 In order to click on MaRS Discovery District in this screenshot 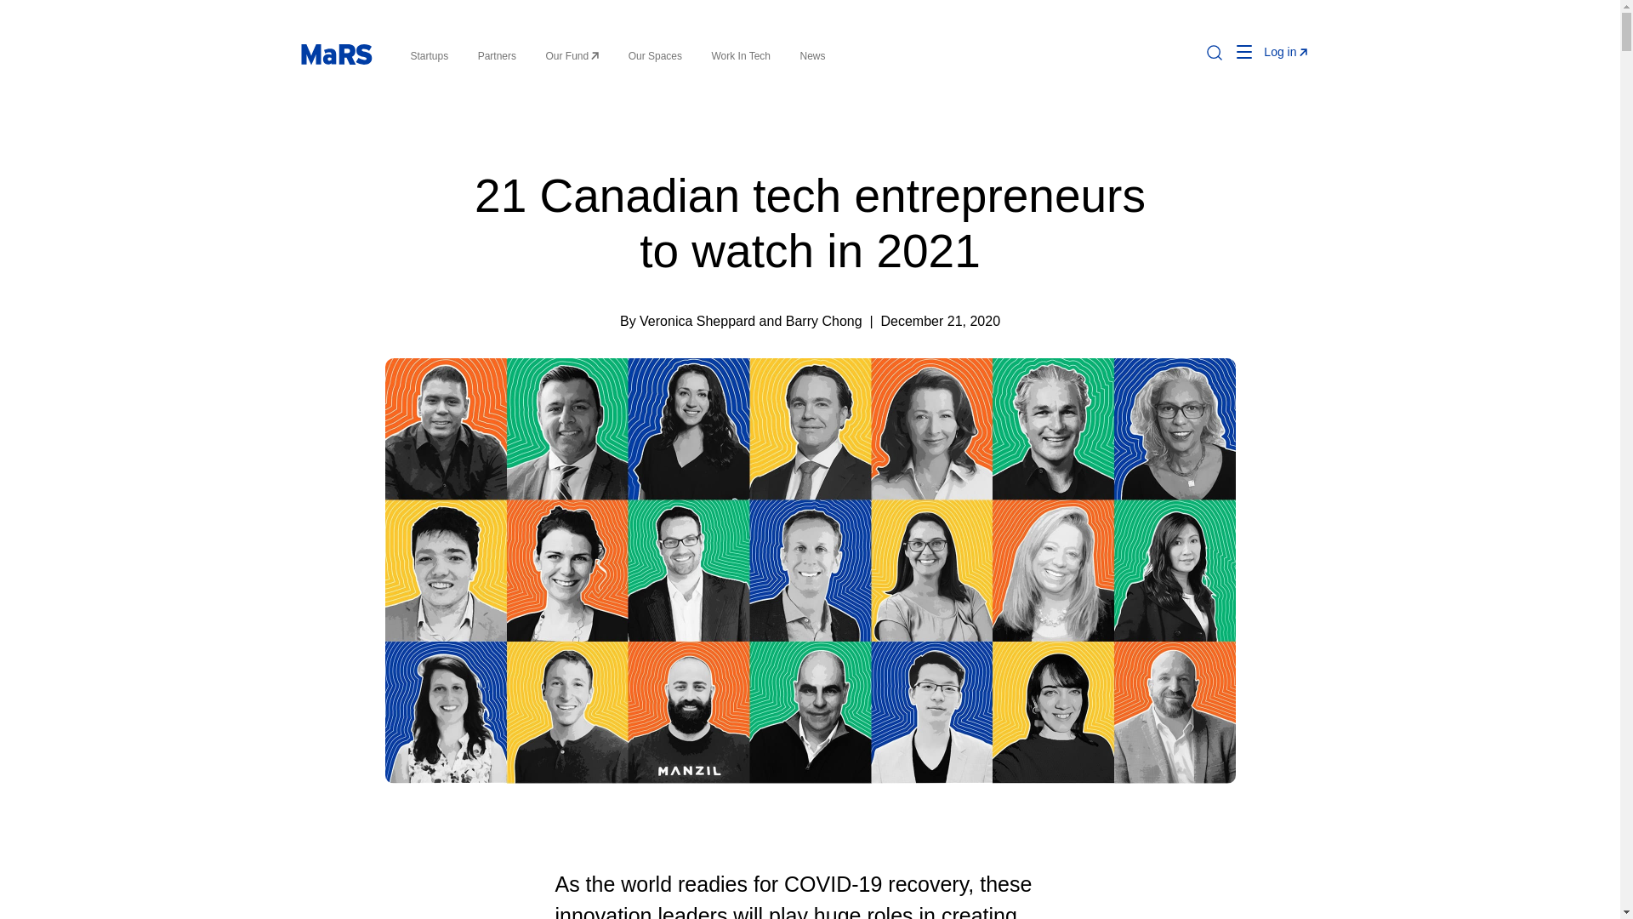, I will do `click(335, 54)`.